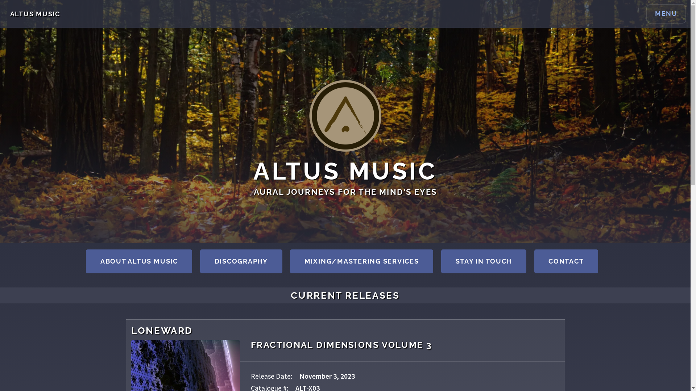 The height and width of the screenshot is (391, 696). What do you see at coordinates (35, 14) in the screenshot?
I see `ALTUS MUSIC` at bounding box center [35, 14].